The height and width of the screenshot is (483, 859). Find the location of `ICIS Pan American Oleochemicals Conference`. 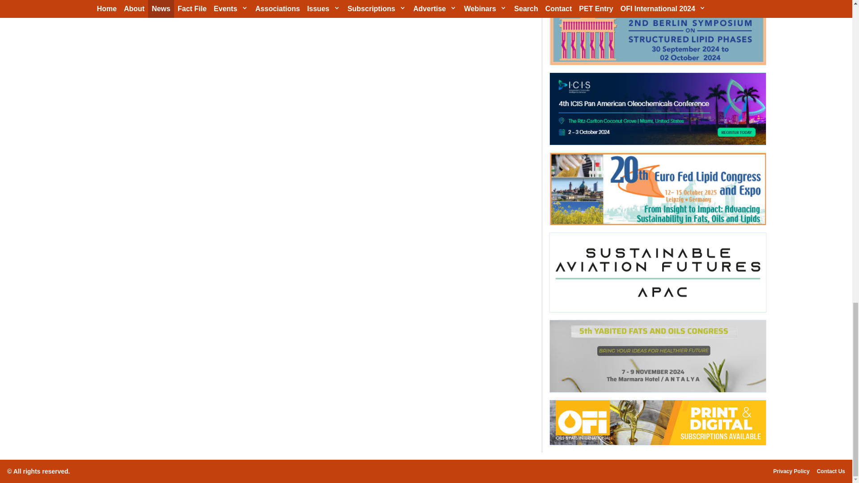

ICIS Pan American Oleochemicals Conference is located at coordinates (657, 109).